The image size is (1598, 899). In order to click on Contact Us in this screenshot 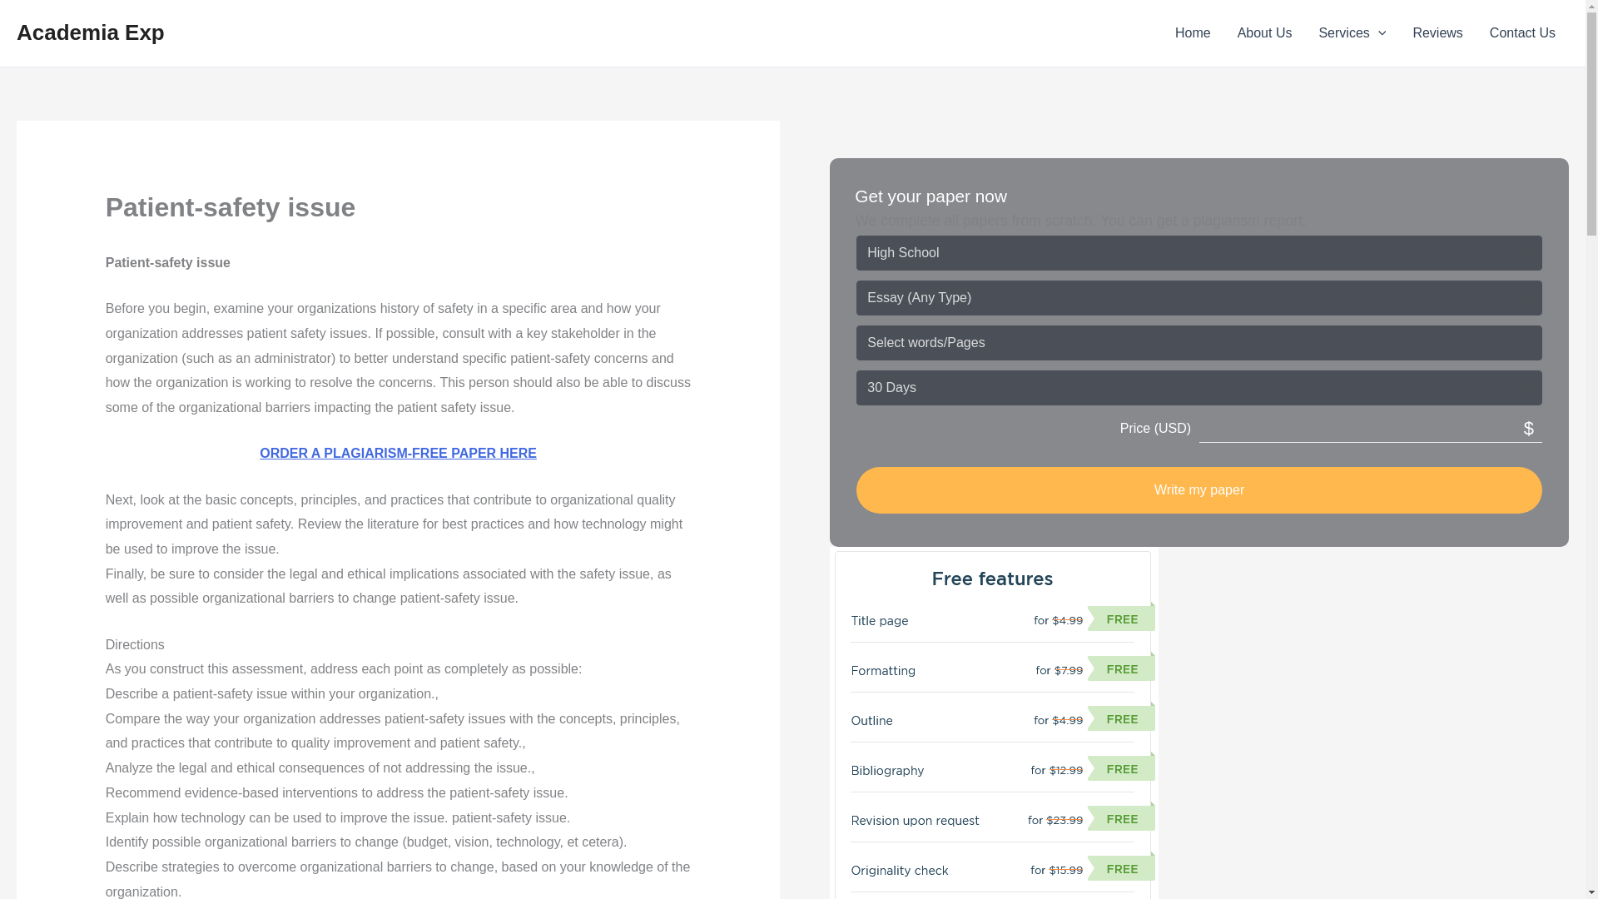, I will do `click(1523, 33)`.